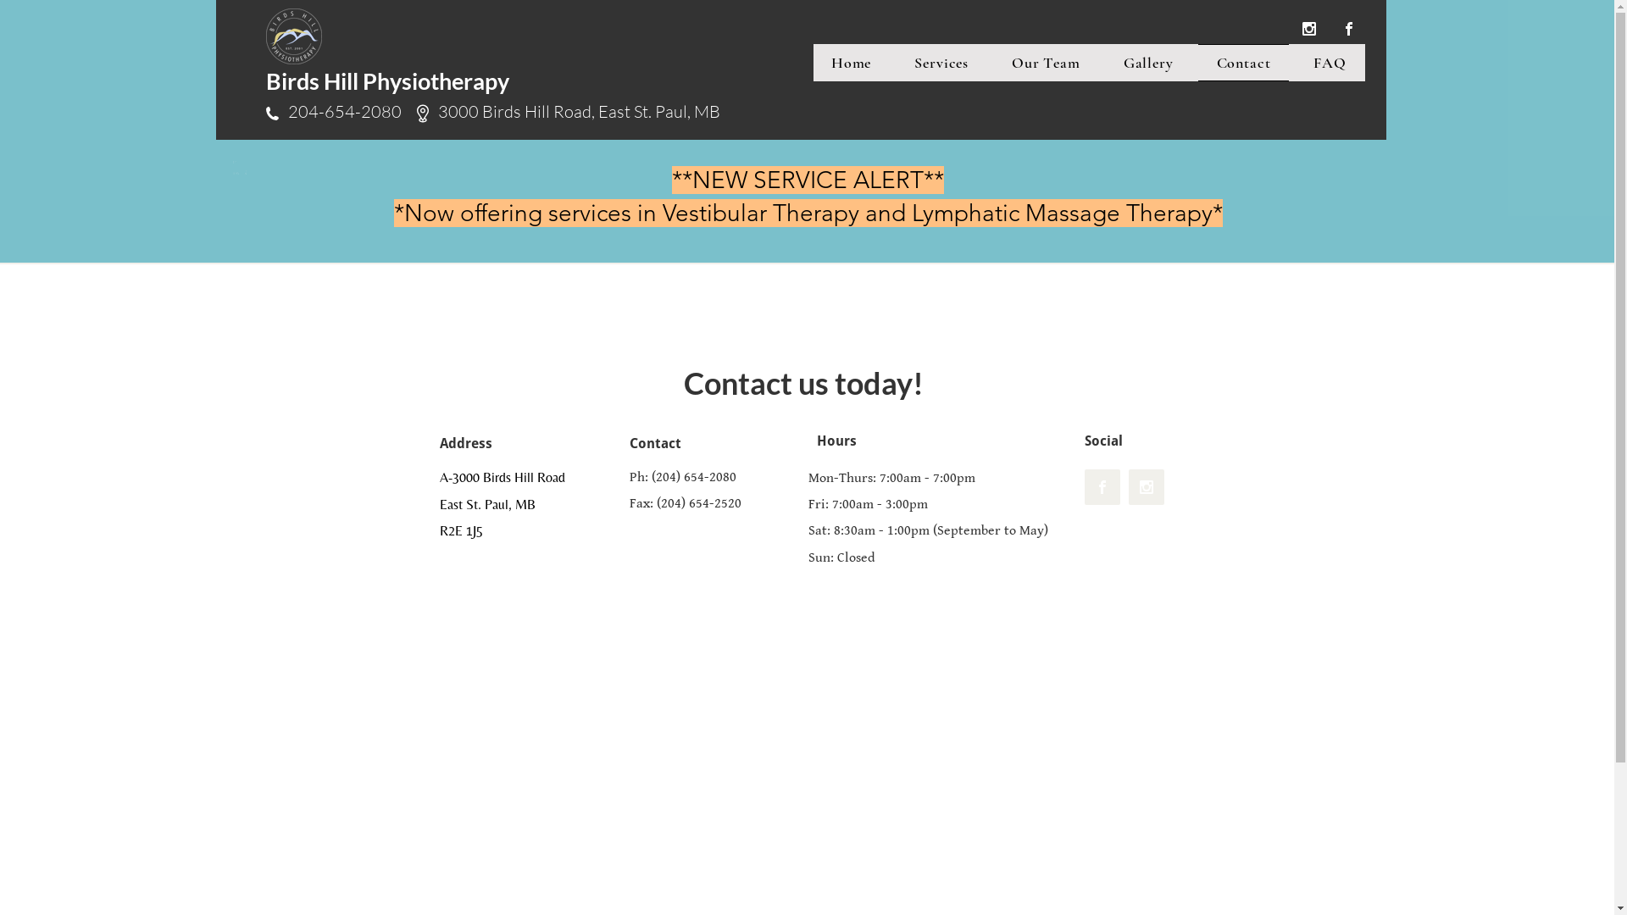 This screenshot has width=1627, height=915. What do you see at coordinates (1047, 63) in the screenshot?
I see `Our Team` at bounding box center [1047, 63].